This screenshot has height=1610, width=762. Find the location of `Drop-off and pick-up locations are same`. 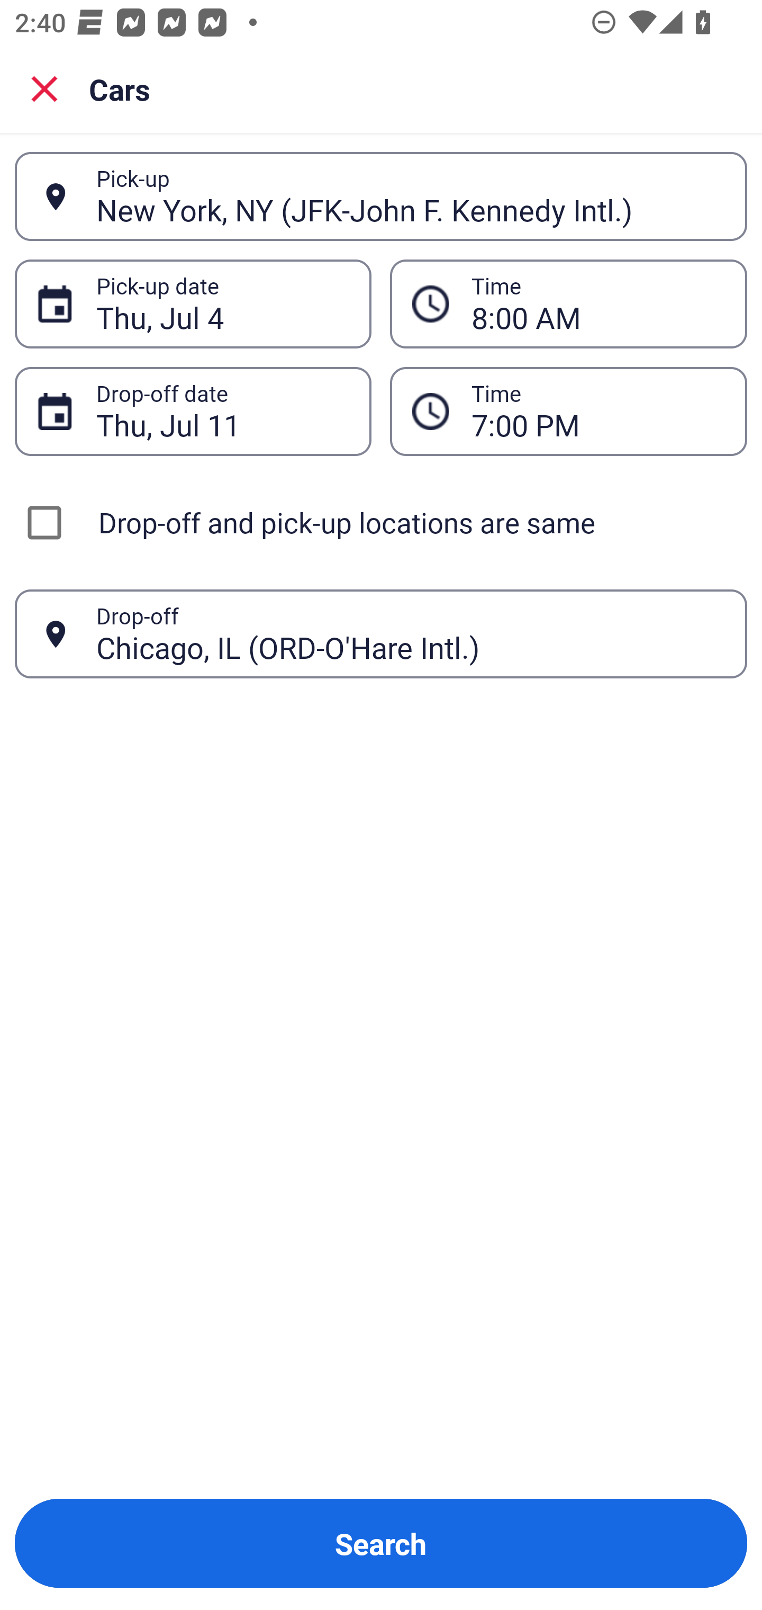

Drop-off and pick-up locations are same is located at coordinates (381, 522).